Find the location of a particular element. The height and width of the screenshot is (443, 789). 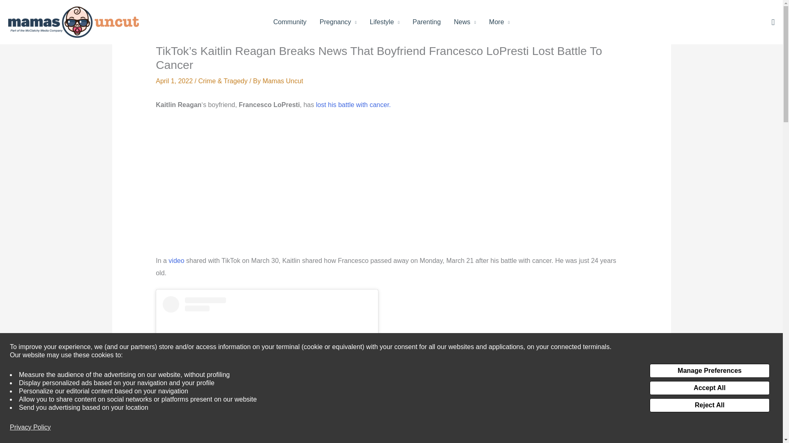

Parenting is located at coordinates (427, 22).